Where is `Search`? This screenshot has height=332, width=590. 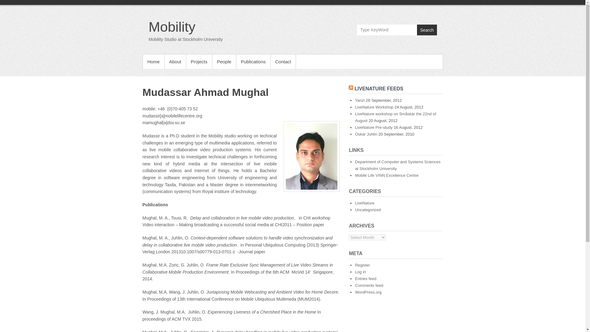
Search is located at coordinates (427, 30).